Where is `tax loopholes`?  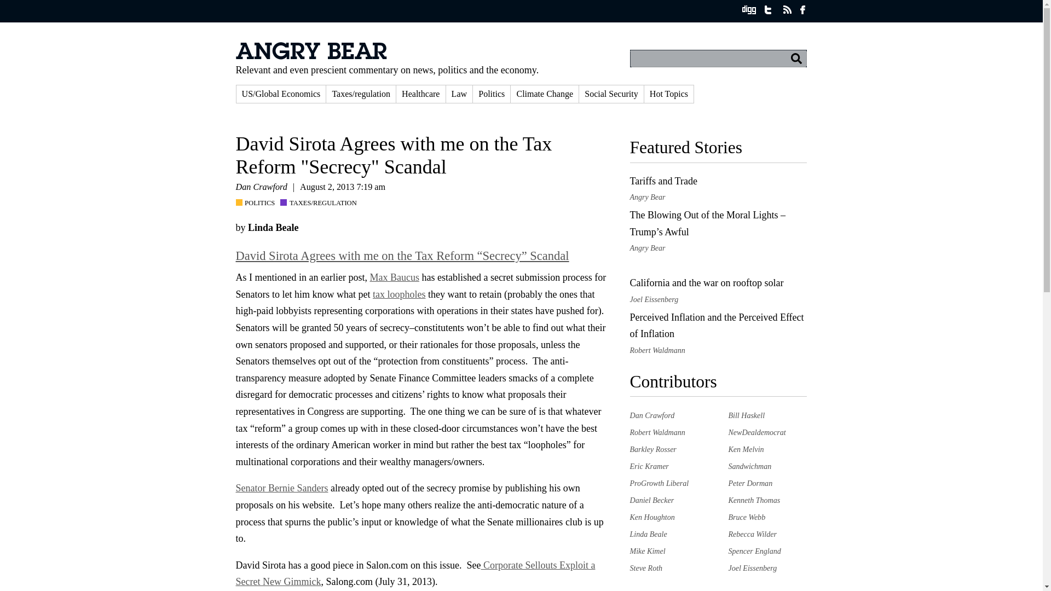 tax loopholes is located at coordinates (399, 294).